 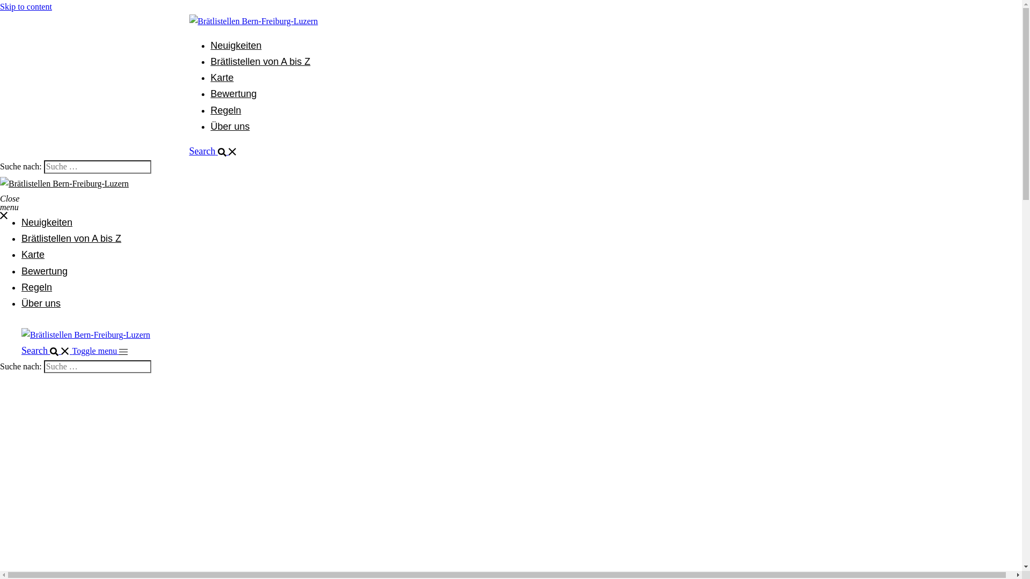 I want to click on Bewertung, so click(x=233, y=94).